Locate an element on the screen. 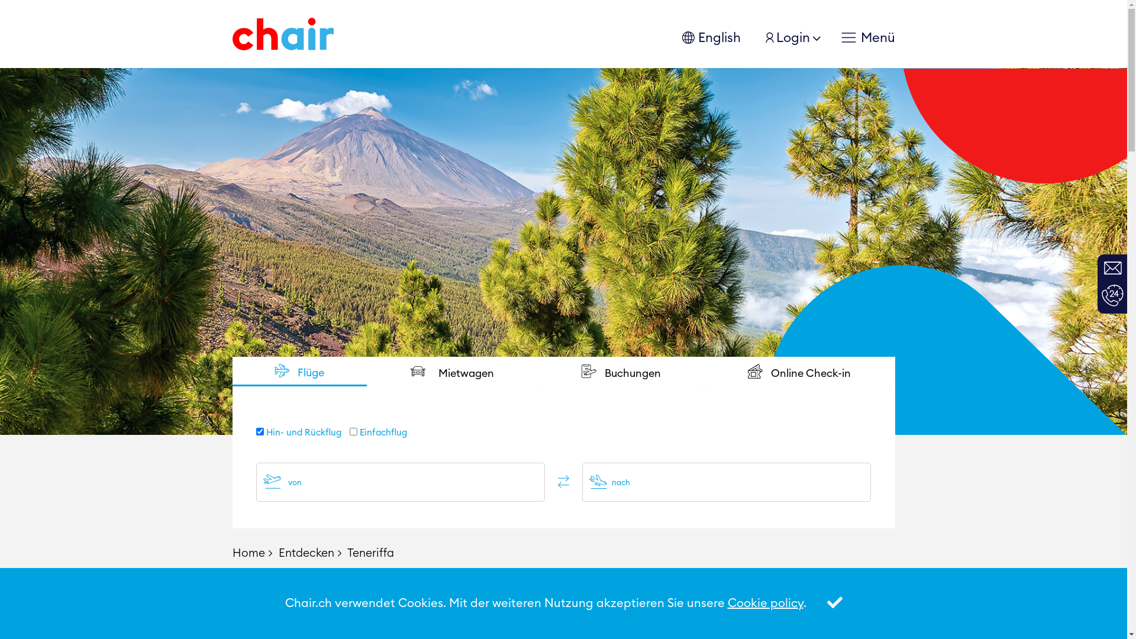 The width and height of the screenshot is (1136, 639). Online Check-in is located at coordinates (799, 372).